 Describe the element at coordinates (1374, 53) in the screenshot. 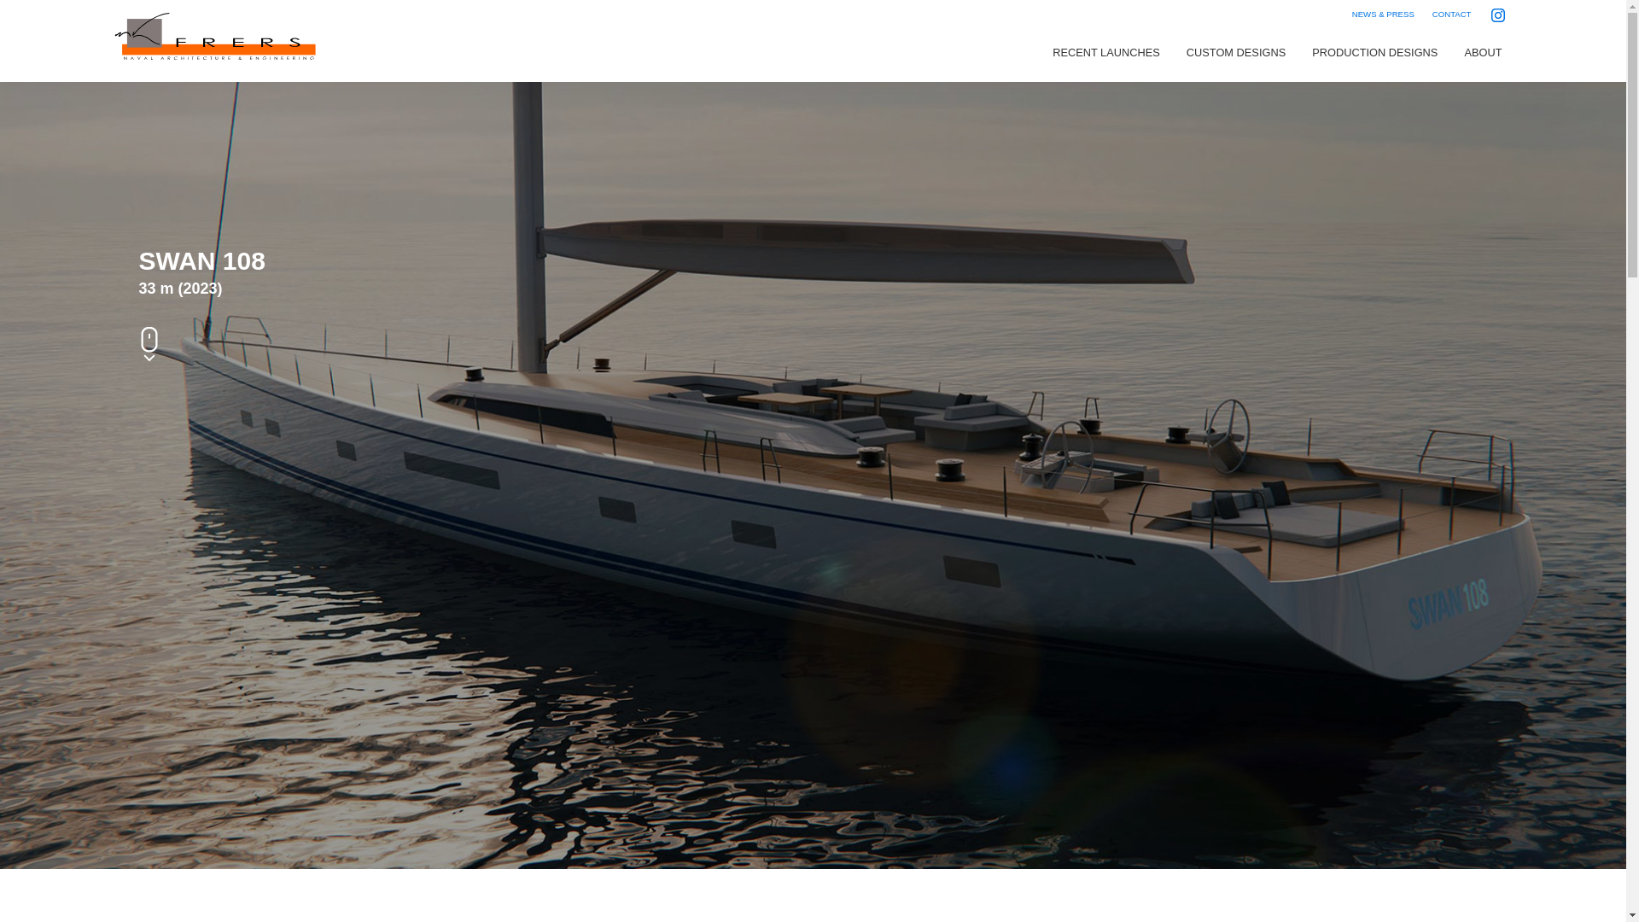

I see `PRODUCTION DESIGNS` at that location.